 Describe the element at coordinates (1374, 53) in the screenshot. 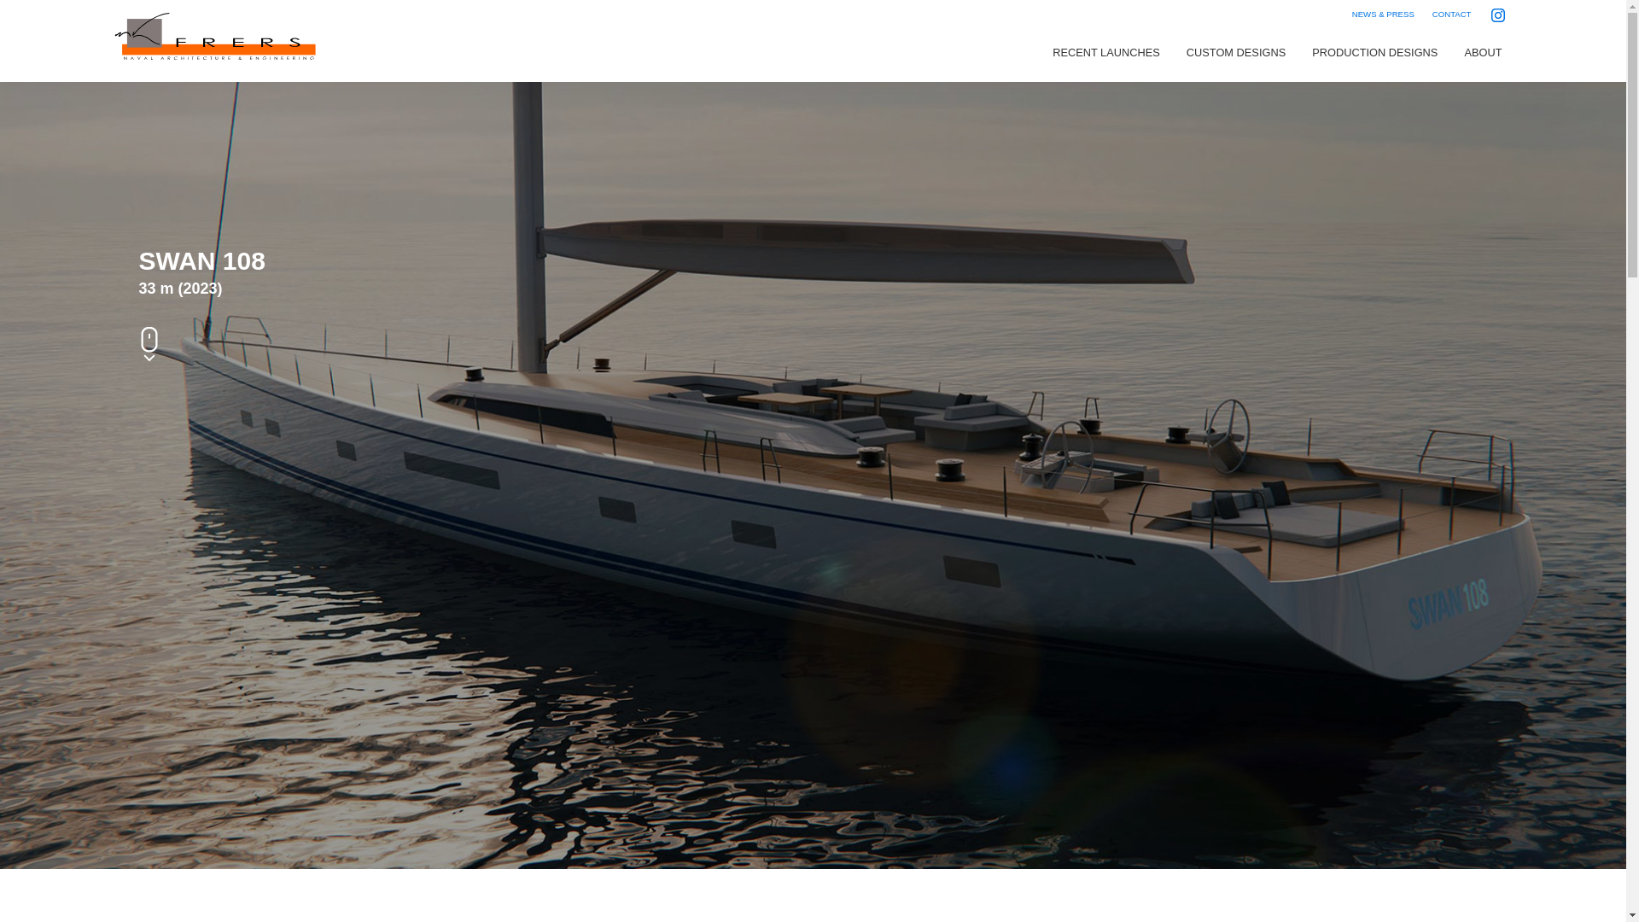

I see `PRODUCTION DESIGNS` at that location.